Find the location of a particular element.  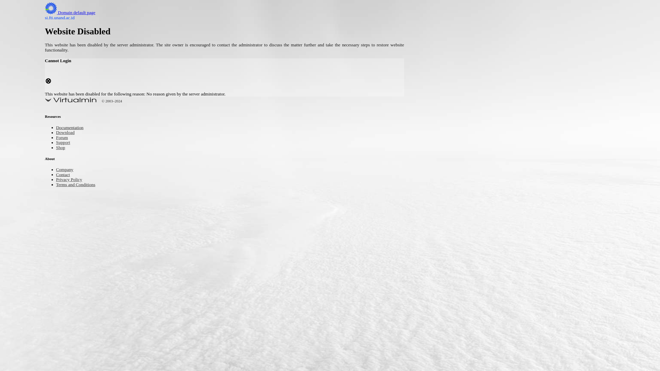

Domain default page is located at coordinates (76, 13).